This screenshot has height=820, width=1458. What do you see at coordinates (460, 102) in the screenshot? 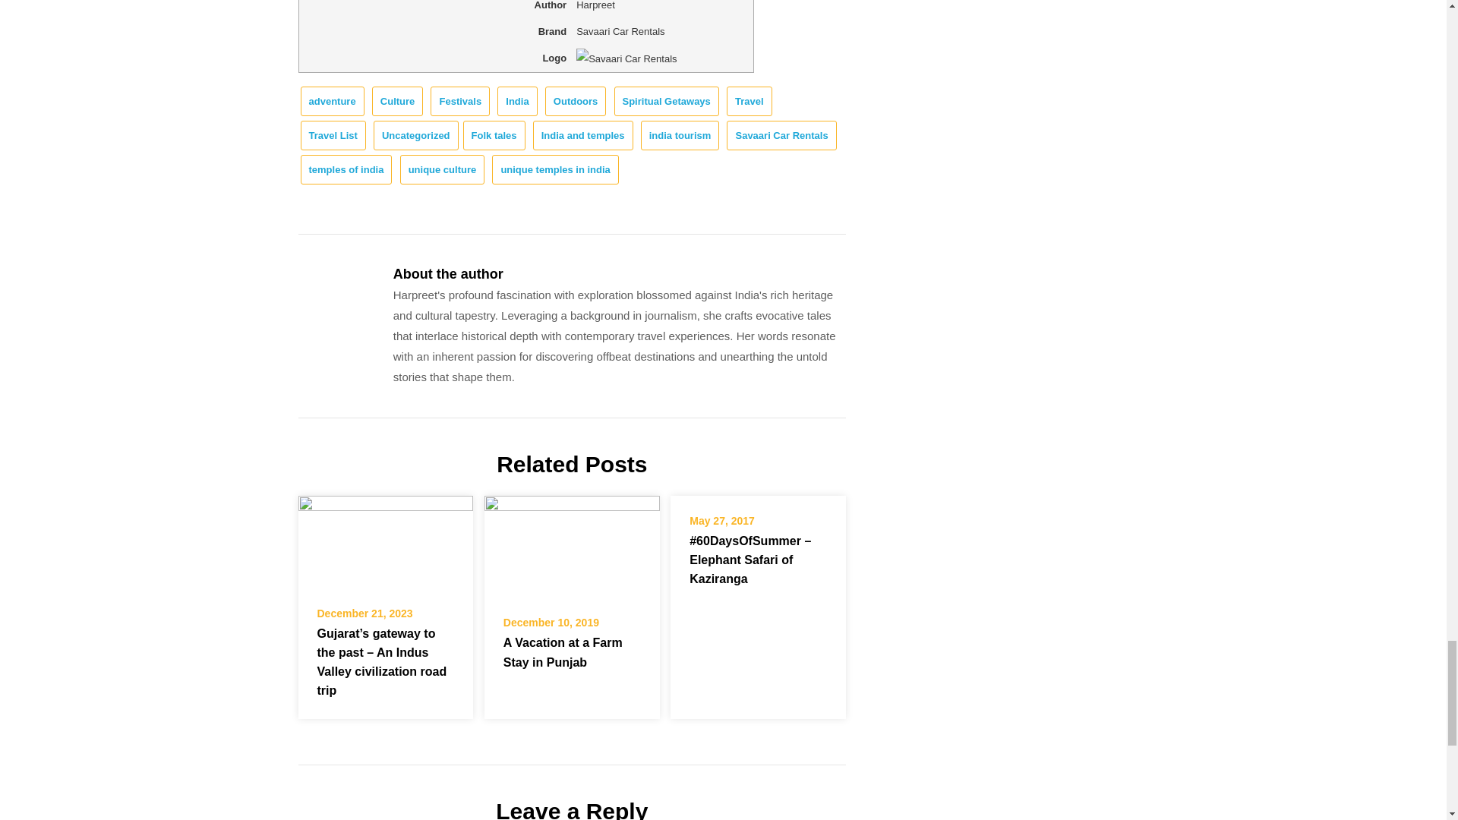
I see `Festivals` at bounding box center [460, 102].